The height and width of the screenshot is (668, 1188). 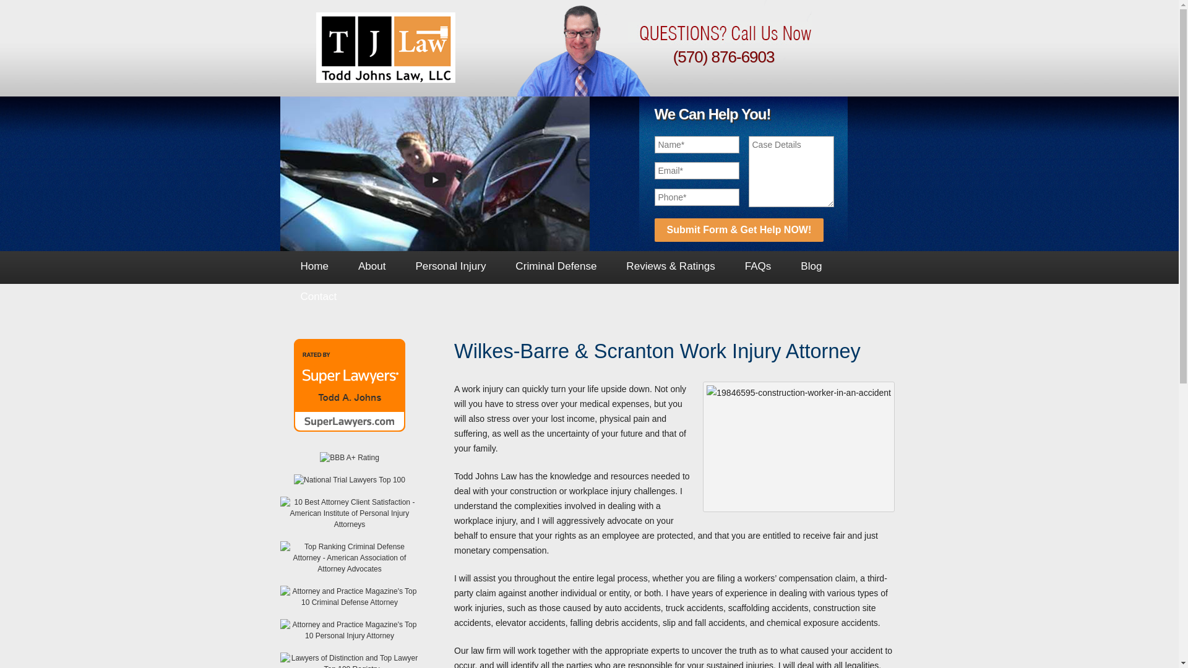 I want to click on Home, so click(x=314, y=266).